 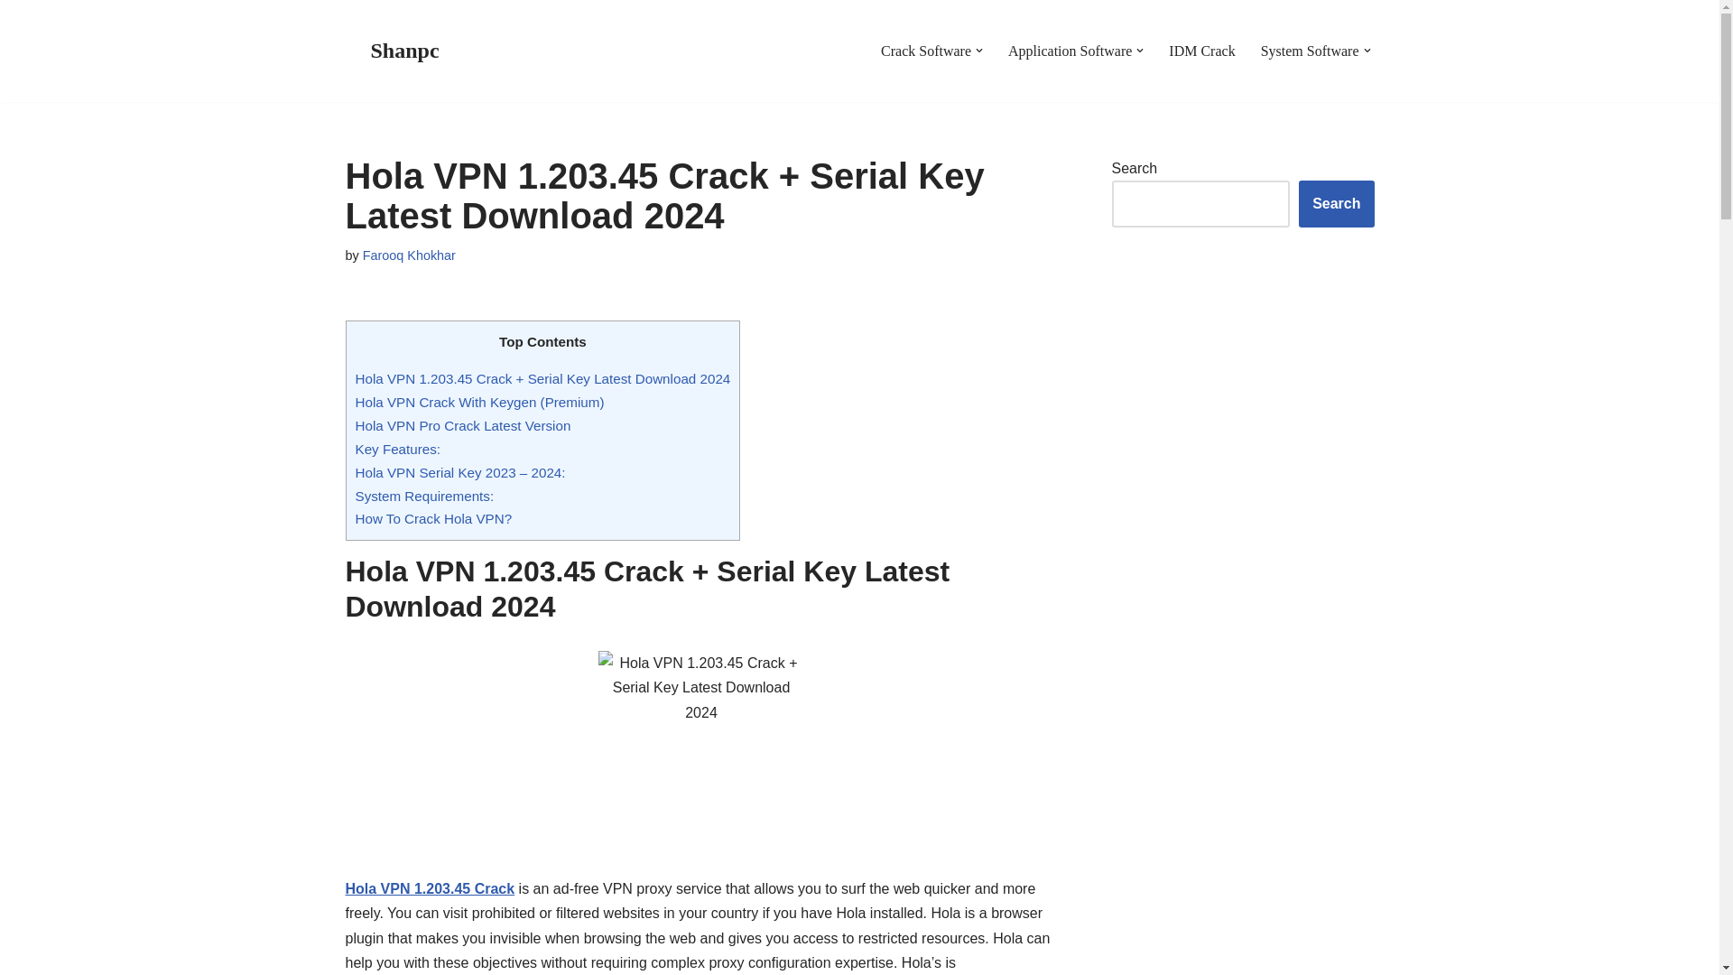 I want to click on Skip to content, so click(x=14, y=38).